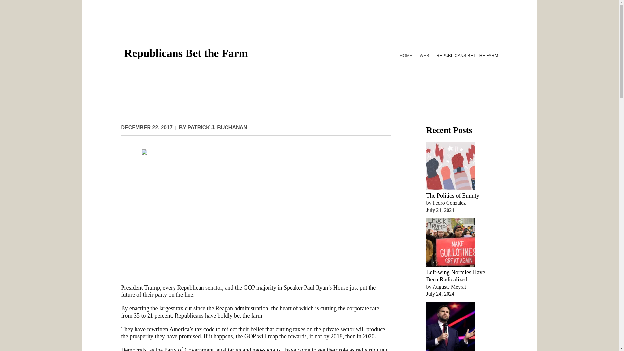 This screenshot has height=351, width=624. I want to click on December 22, 2017, so click(146, 127).